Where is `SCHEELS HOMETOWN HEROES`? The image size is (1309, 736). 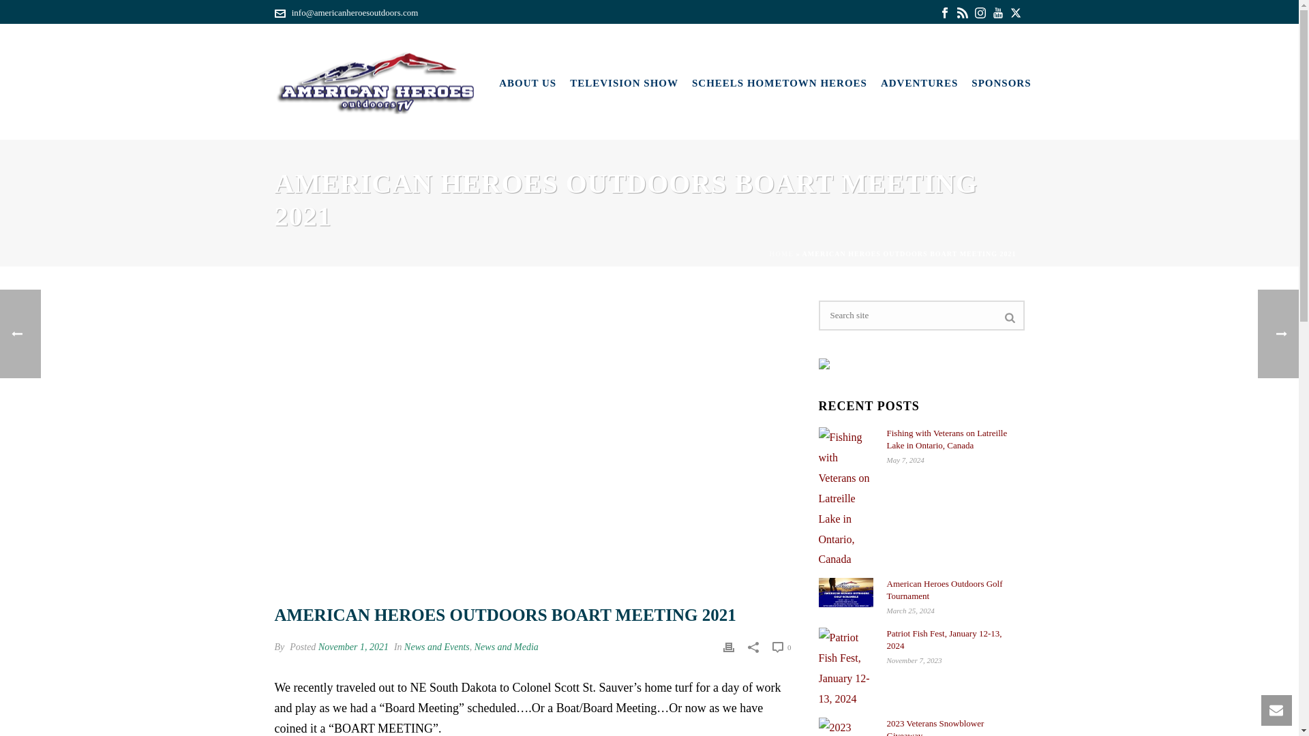 SCHEELS HOMETOWN HEROES is located at coordinates (779, 82).